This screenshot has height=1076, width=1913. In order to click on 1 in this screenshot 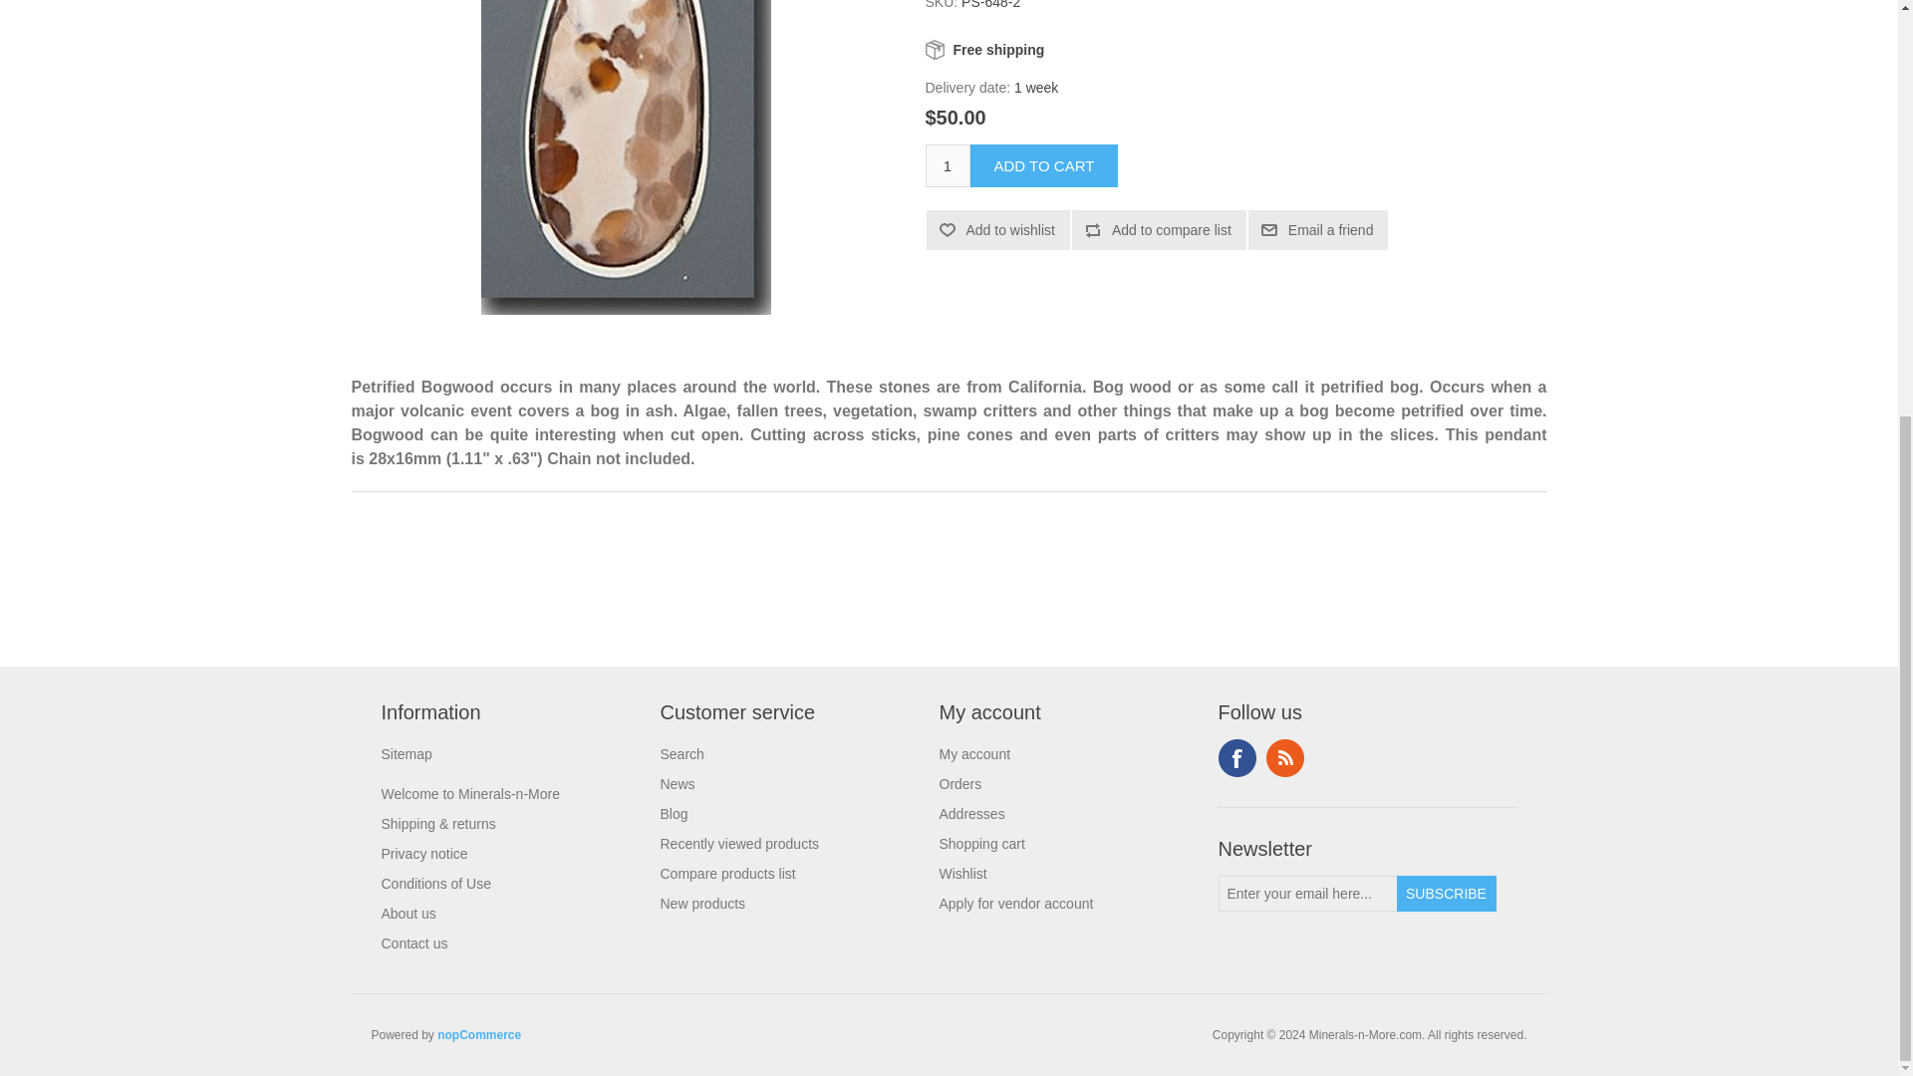, I will do `click(947, 165)`.